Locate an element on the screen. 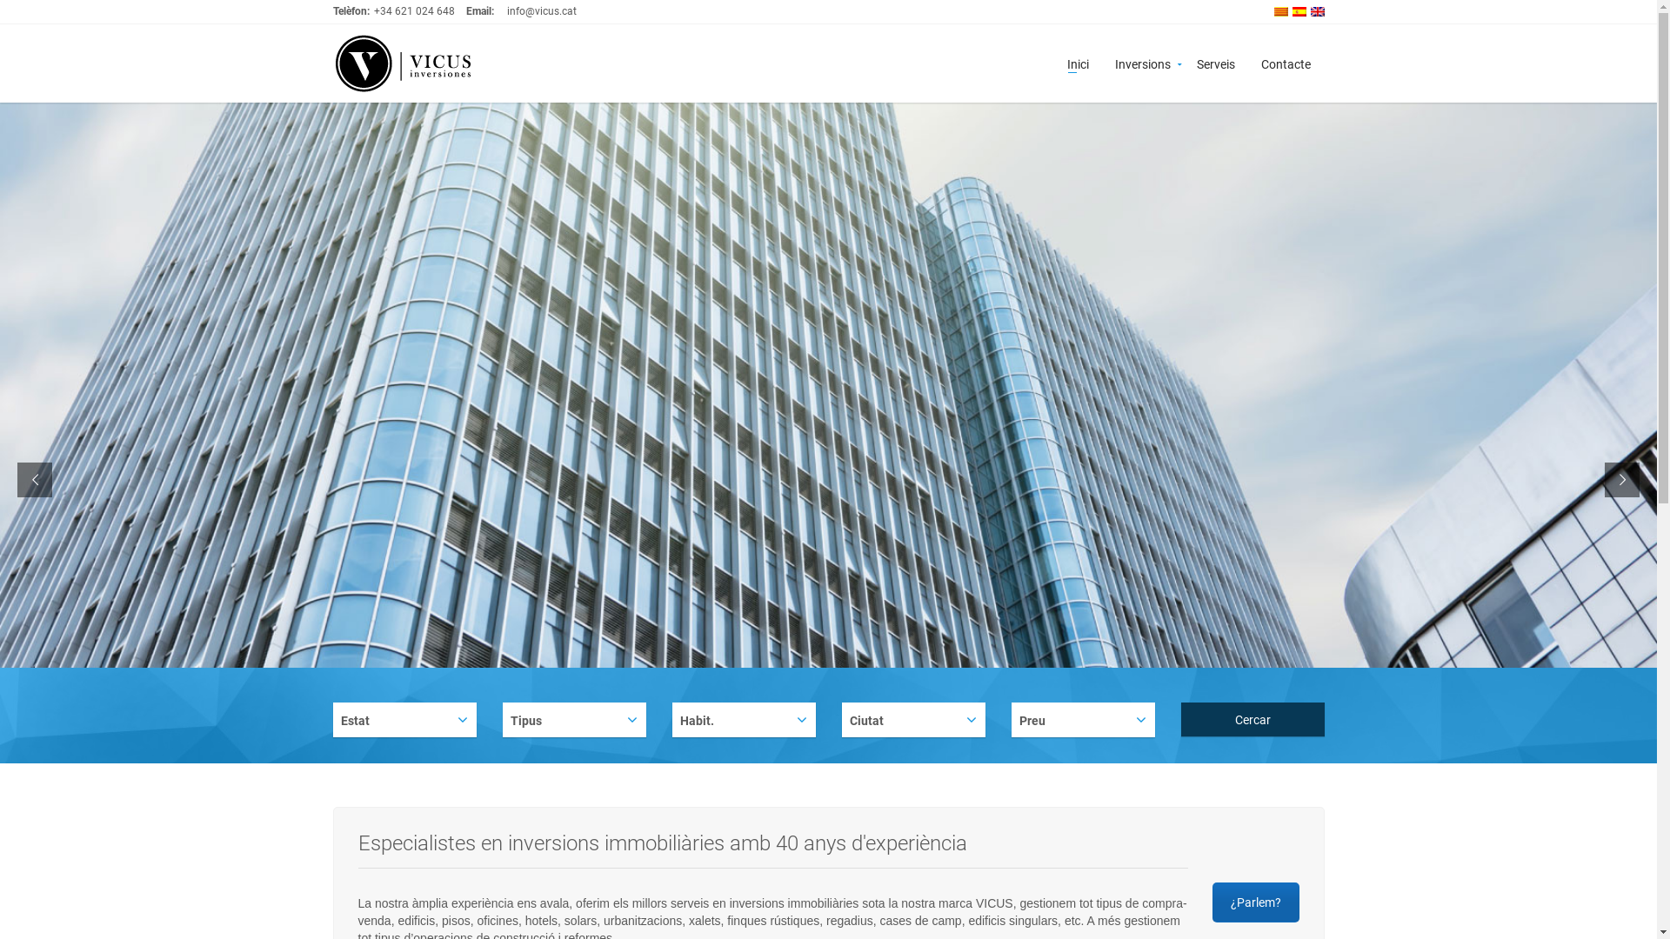 The width and height of the screenshot is (1670, 939). Ciutat
  is located at coordinates (913, 720).